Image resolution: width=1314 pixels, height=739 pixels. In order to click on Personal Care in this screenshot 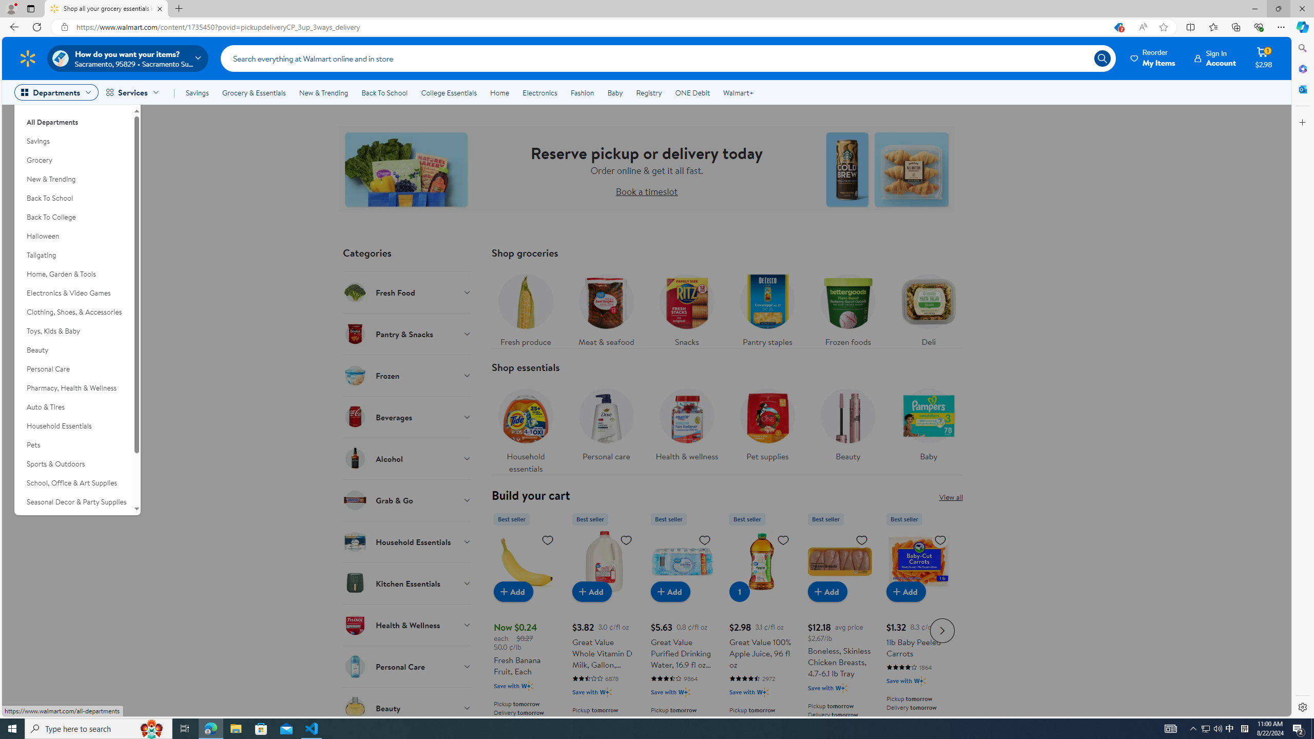, I will do `click(408, 666)`.